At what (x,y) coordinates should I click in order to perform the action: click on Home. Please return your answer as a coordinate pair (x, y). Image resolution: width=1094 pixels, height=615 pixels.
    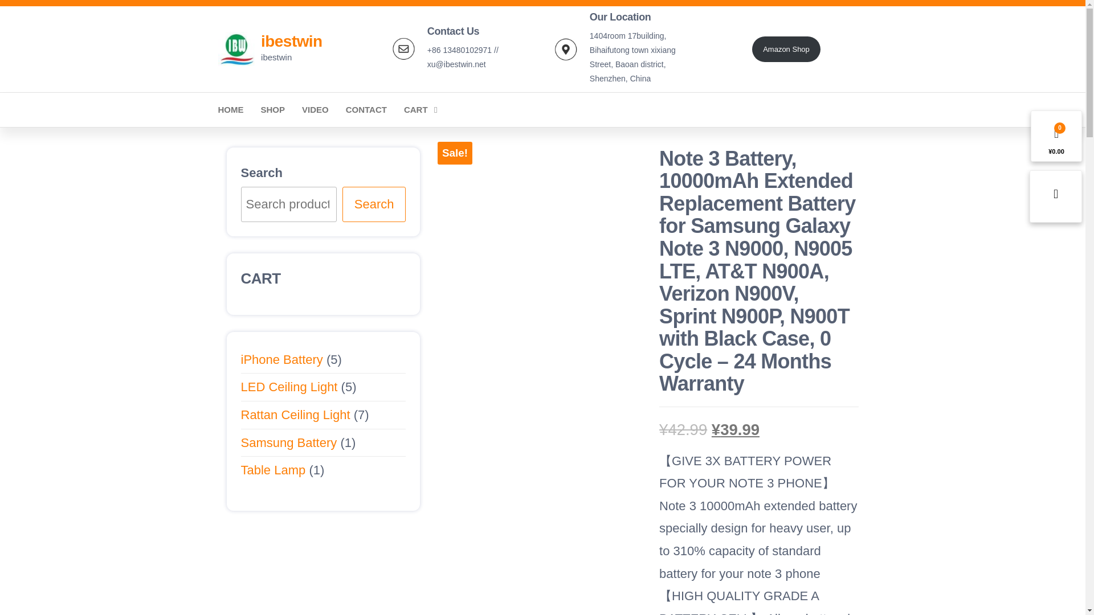
    Looking at the image, I should click on (231, 109).